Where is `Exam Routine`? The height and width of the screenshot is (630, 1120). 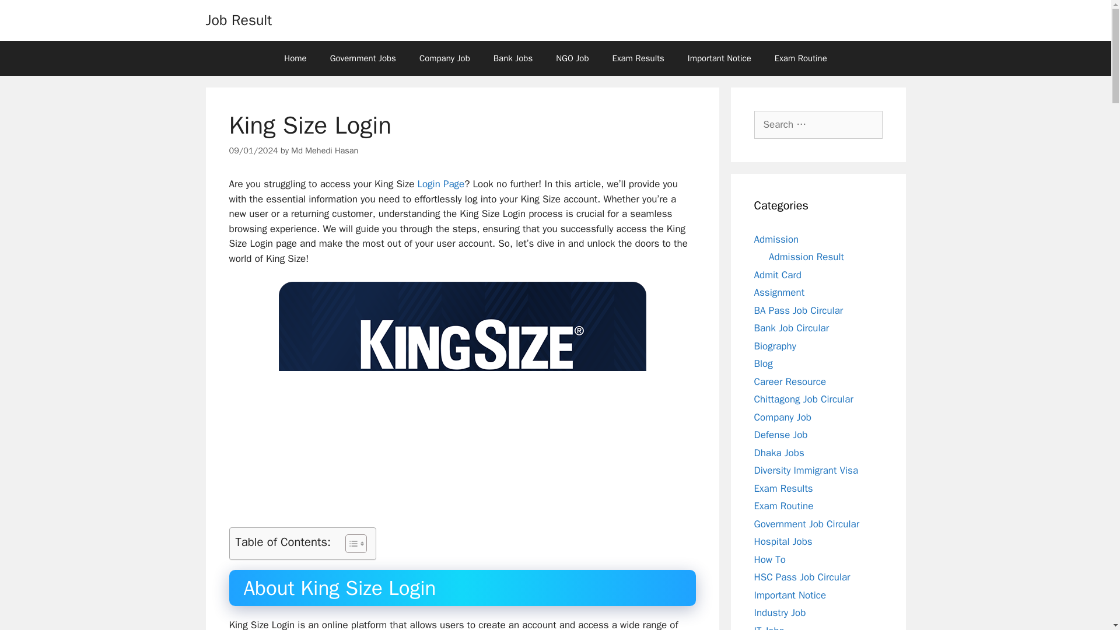 Exam Routine is located at coordinates (800, 58).